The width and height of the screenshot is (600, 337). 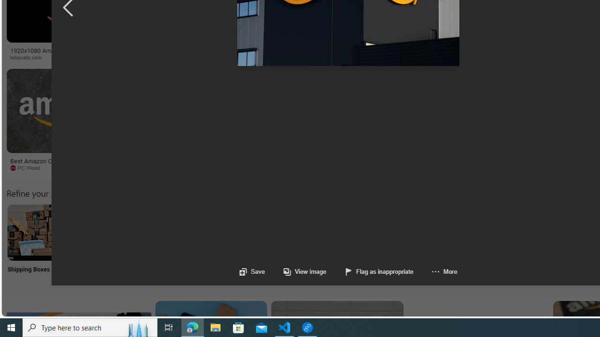 I want to click on PC World, so click(x=68, y=168).